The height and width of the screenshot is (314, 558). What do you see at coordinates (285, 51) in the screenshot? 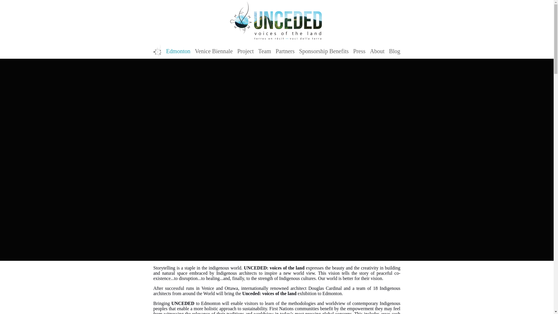
I see `Partners` at bounding box center [285, 51].